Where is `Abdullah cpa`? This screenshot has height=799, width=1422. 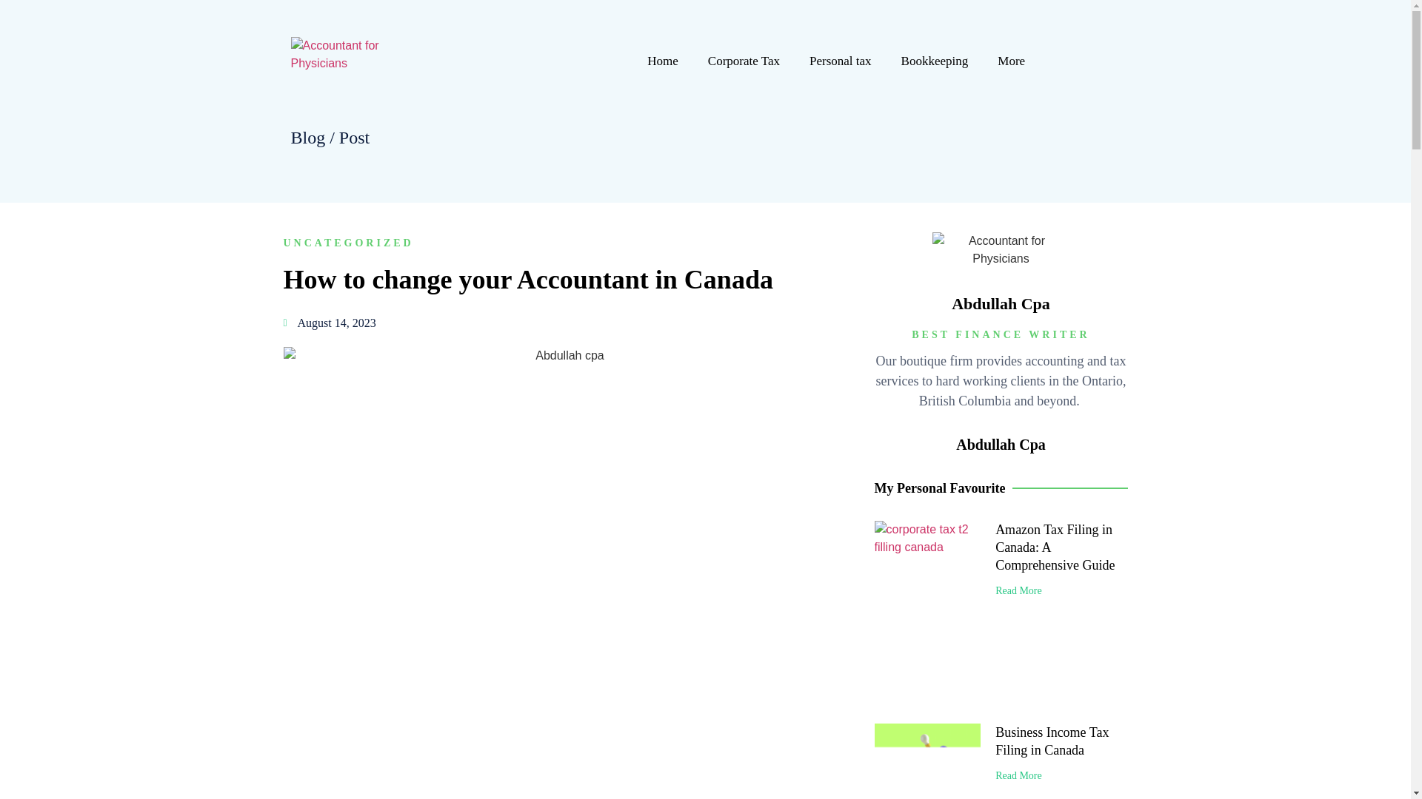
Abdullah cpa is located at coordinates (341, 55).